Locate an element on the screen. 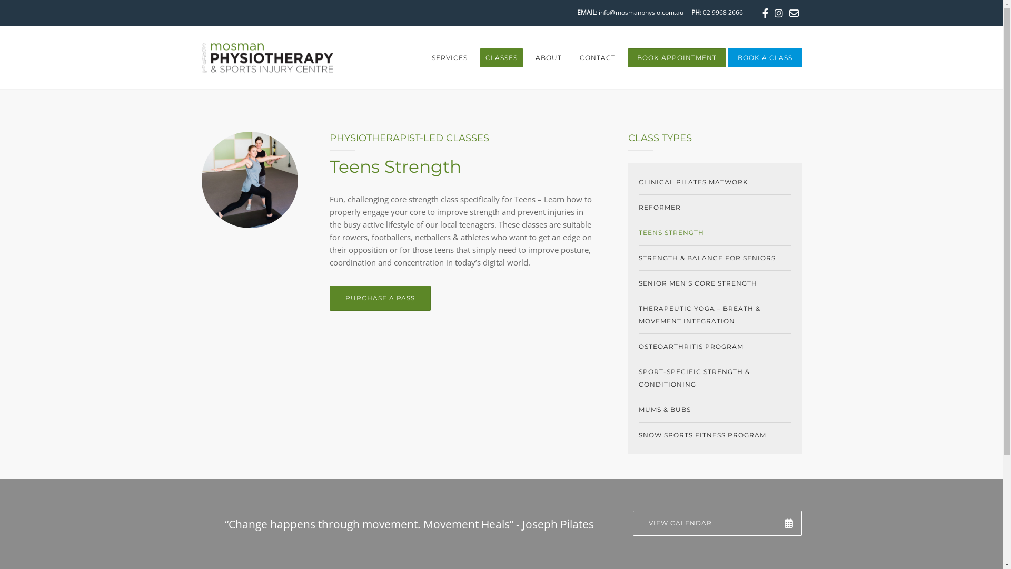  BOOK A CLASS is located at coordinates (765, 58).